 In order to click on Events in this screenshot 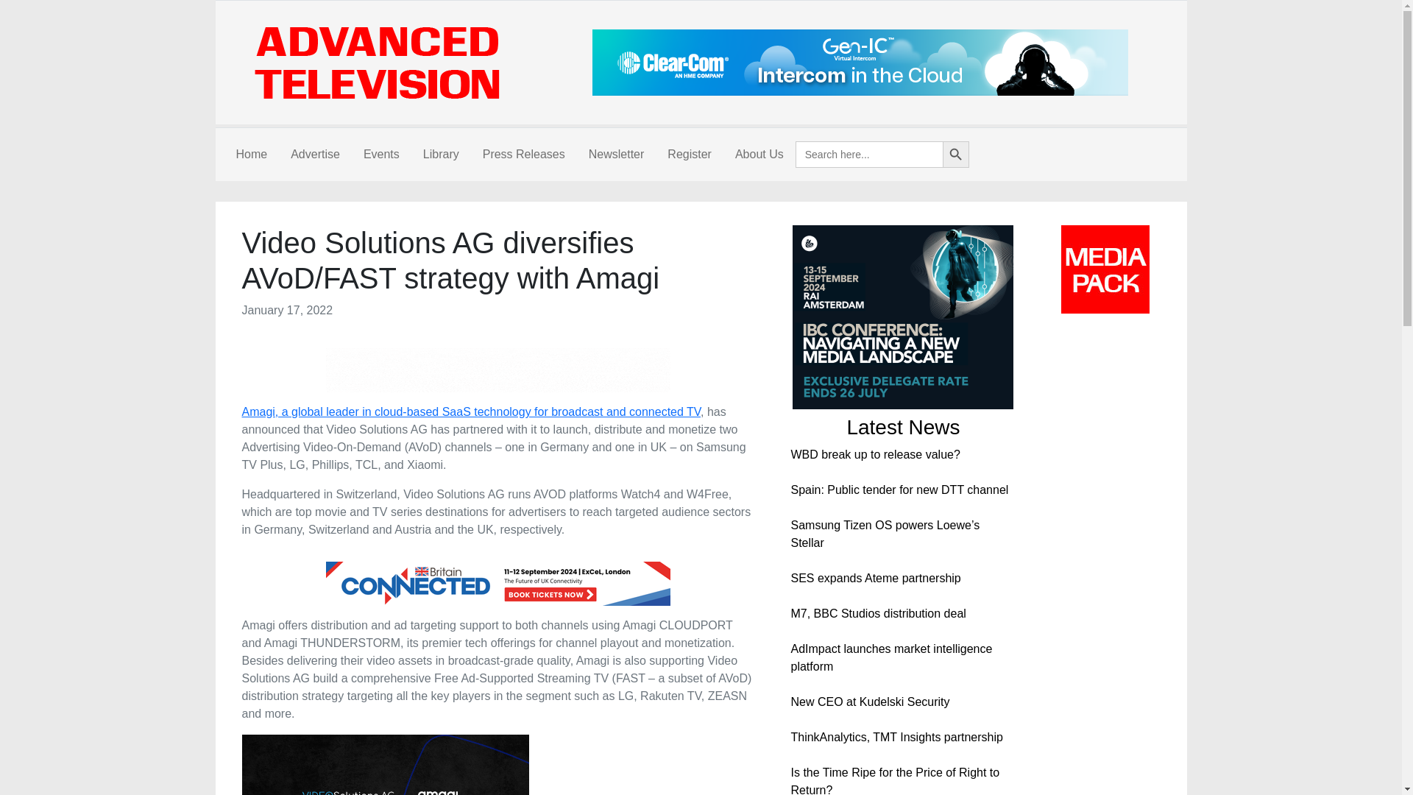, I will do `click(381, 155)`.